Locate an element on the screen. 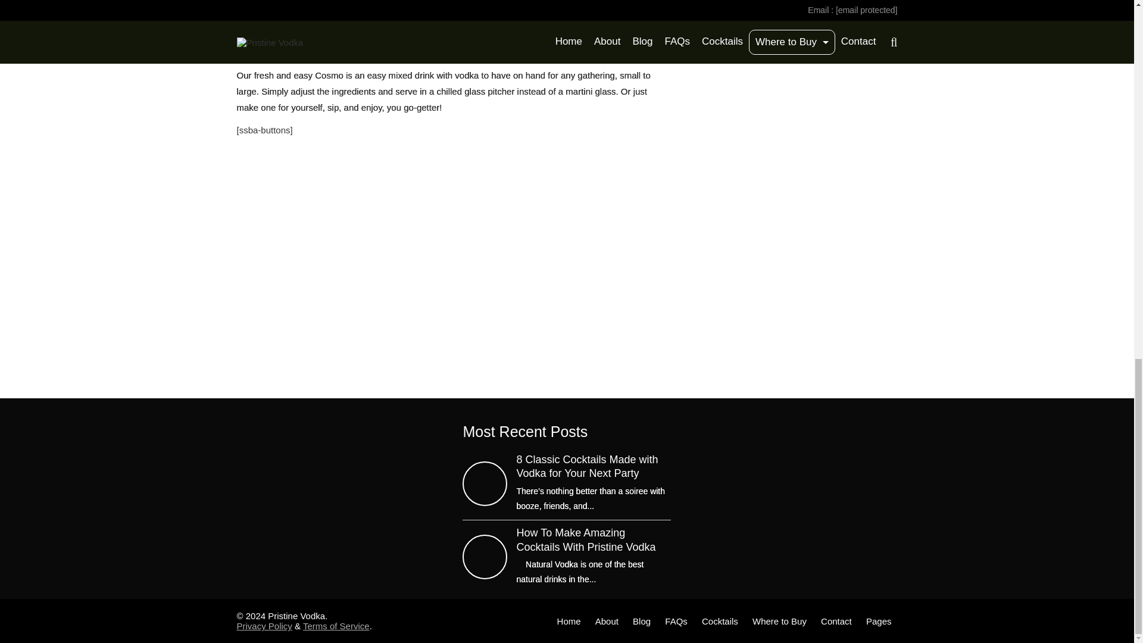 This screenshot has width=1143, height=643. Terms of Service is located at coordinates (336, 626).